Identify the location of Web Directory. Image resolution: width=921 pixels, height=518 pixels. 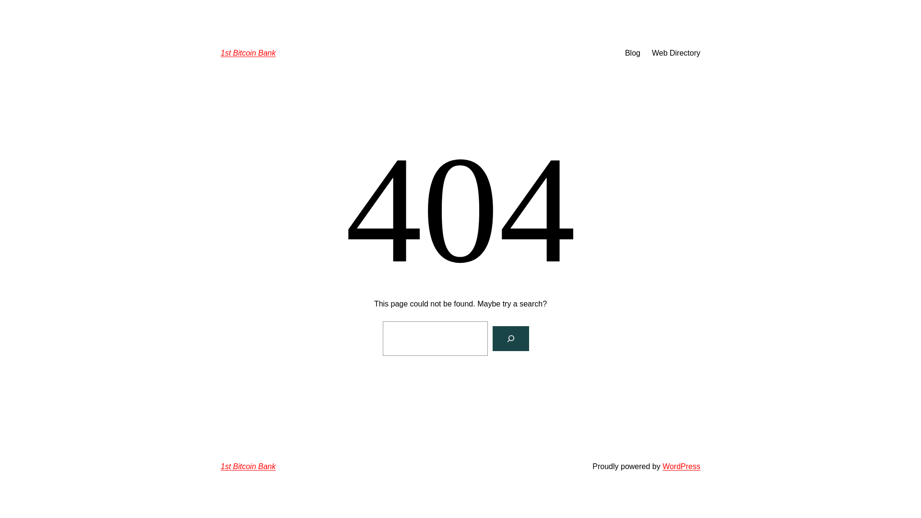
(676, 53).